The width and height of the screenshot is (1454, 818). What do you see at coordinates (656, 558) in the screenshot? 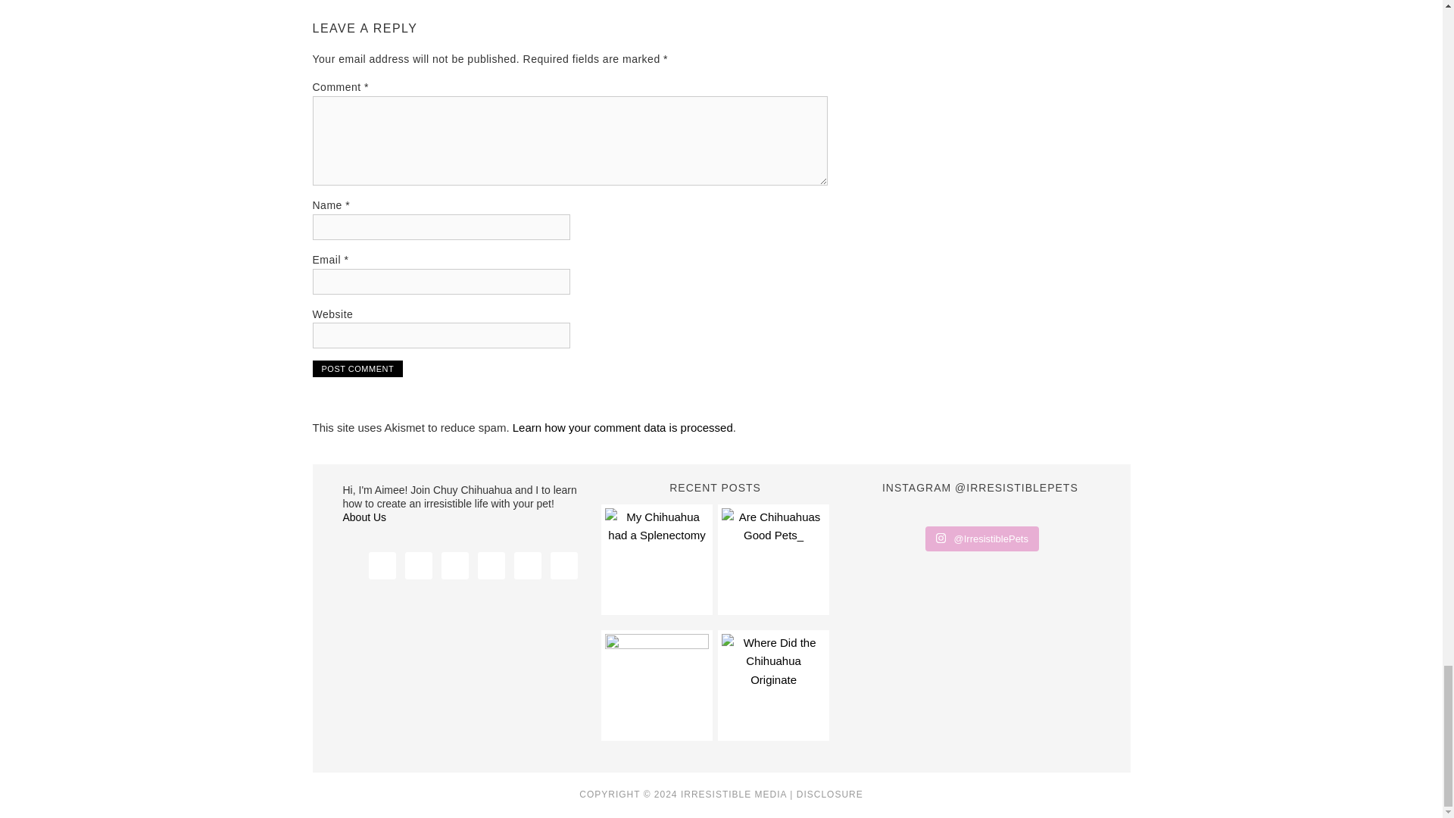
I see `My Chihuahua Had a Splenectomy` at bounding box center [656, 558].